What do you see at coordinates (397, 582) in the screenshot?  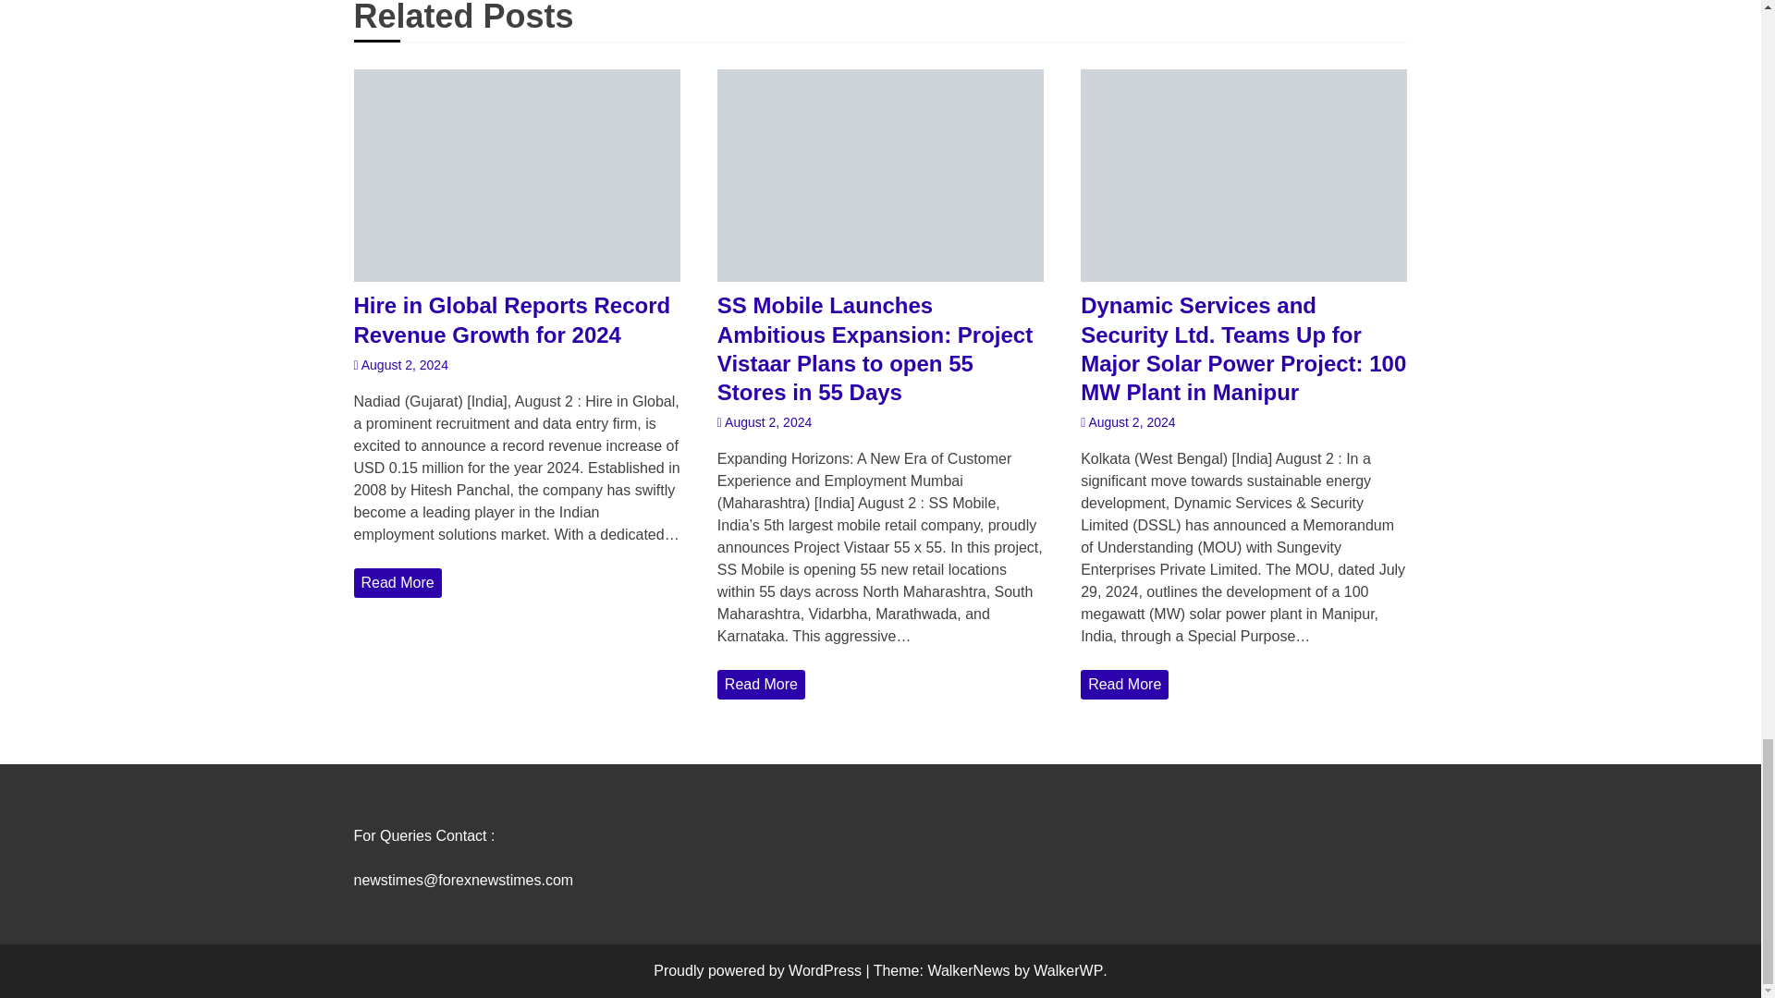 I see `Read More` at bounding box center [397, 582].